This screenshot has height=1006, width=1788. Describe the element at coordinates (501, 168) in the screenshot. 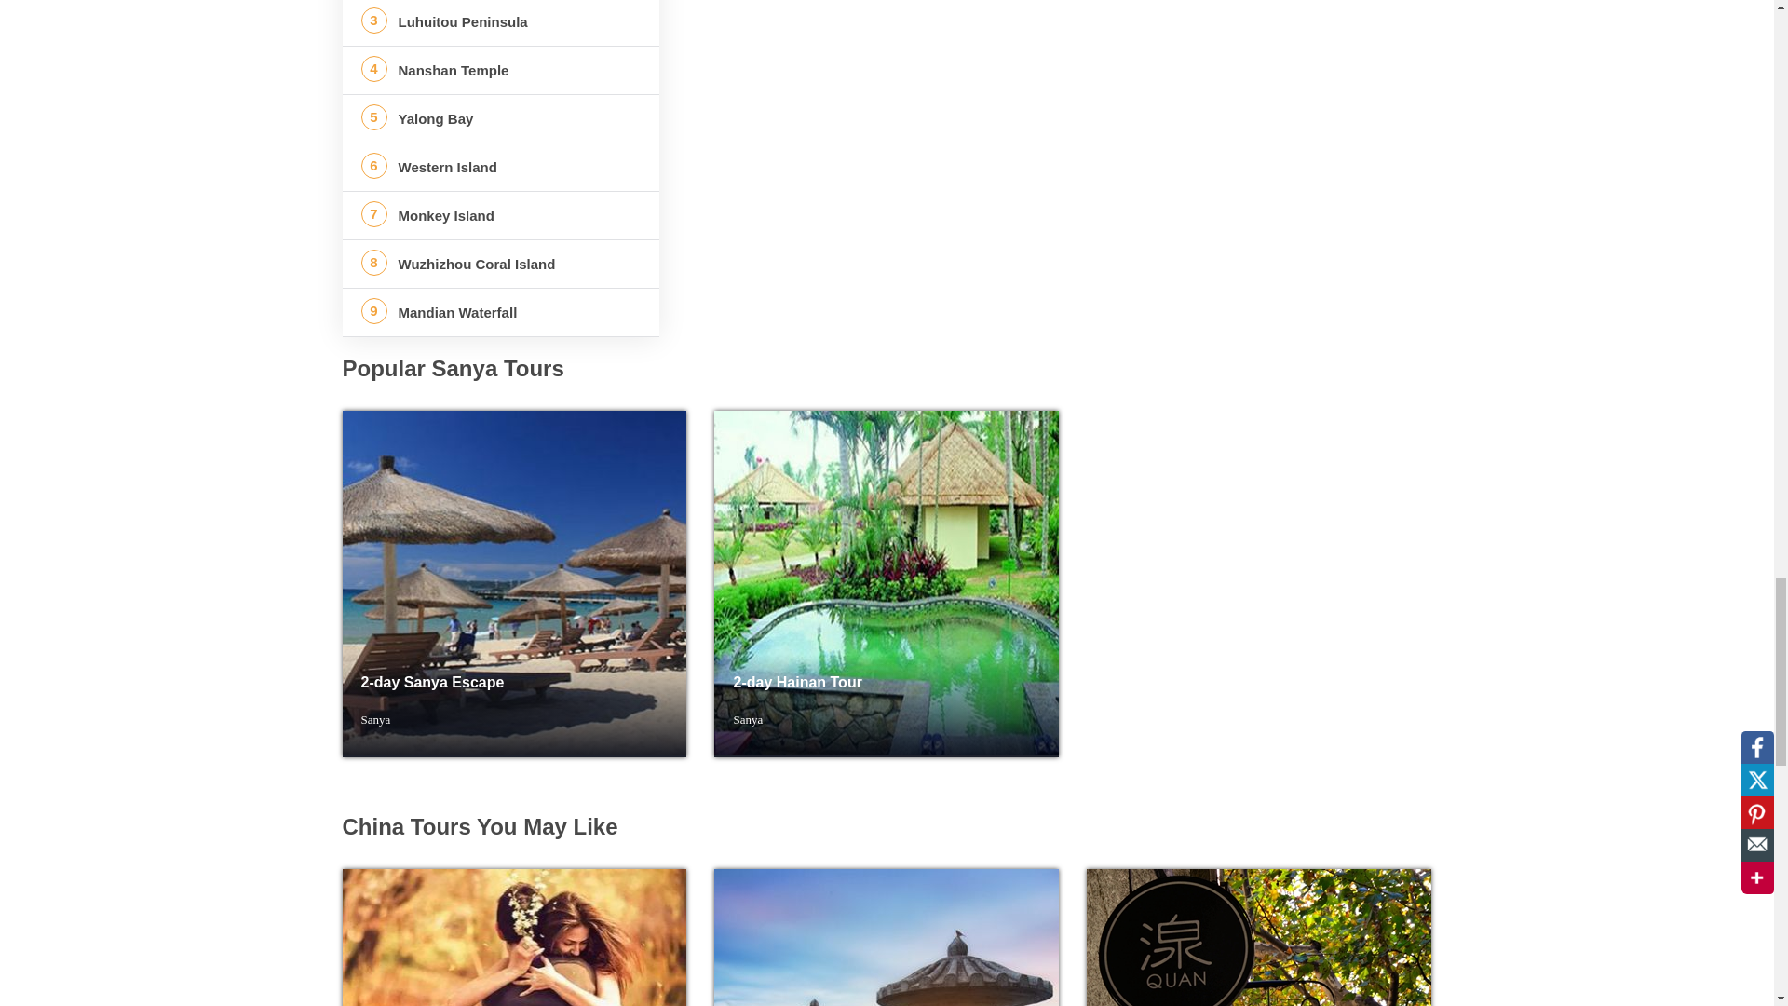

I see `Western Island` at that location.